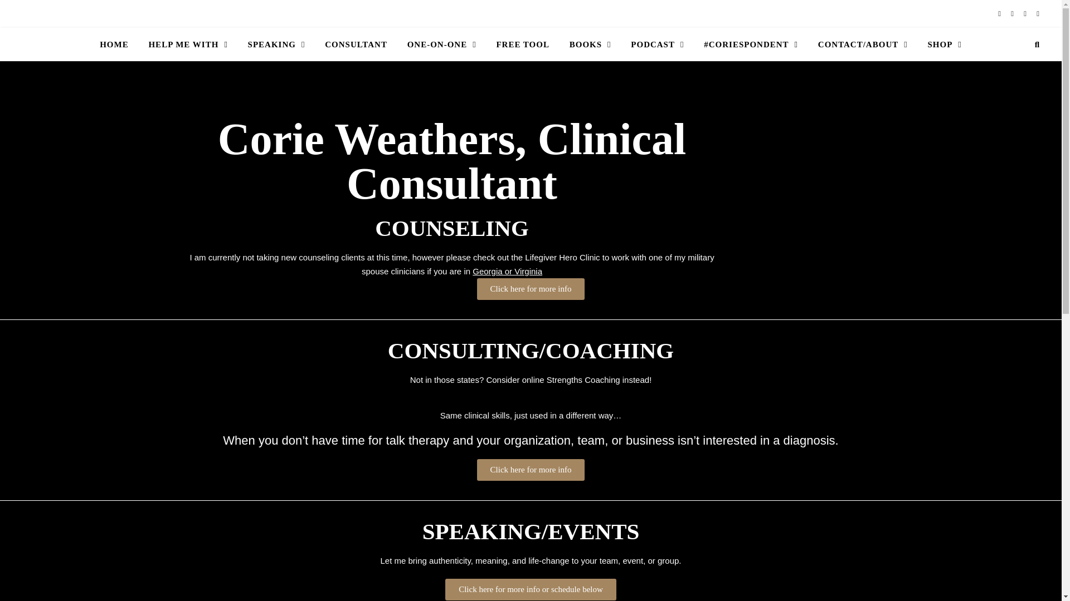 This screenshot has height=601, width=1070. What do you see at coordinates (276, 45) in the screenshot?
I see `SPEAKING` at bounding box center [276, 45].